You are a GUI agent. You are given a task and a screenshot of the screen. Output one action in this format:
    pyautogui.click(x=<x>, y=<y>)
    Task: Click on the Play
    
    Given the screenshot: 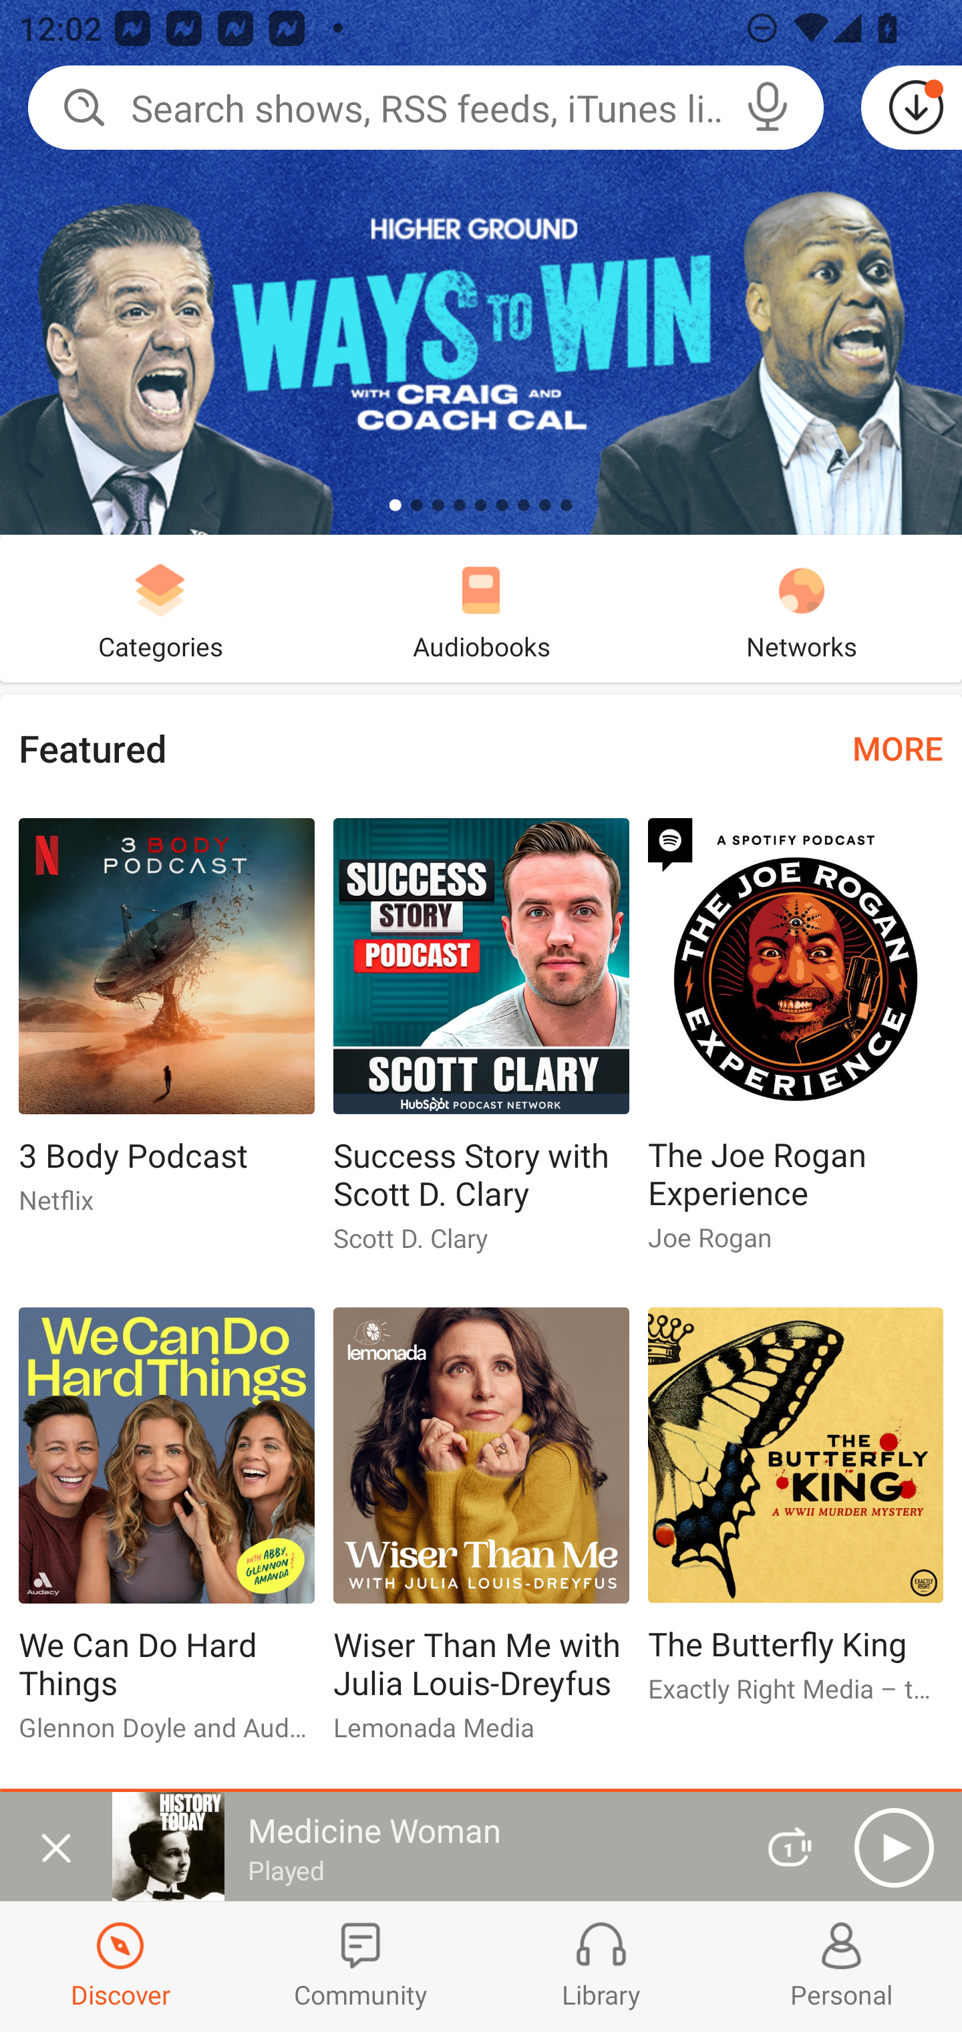 What is the action you would take?
    pyautogui.click(x=894, y=1848)
    